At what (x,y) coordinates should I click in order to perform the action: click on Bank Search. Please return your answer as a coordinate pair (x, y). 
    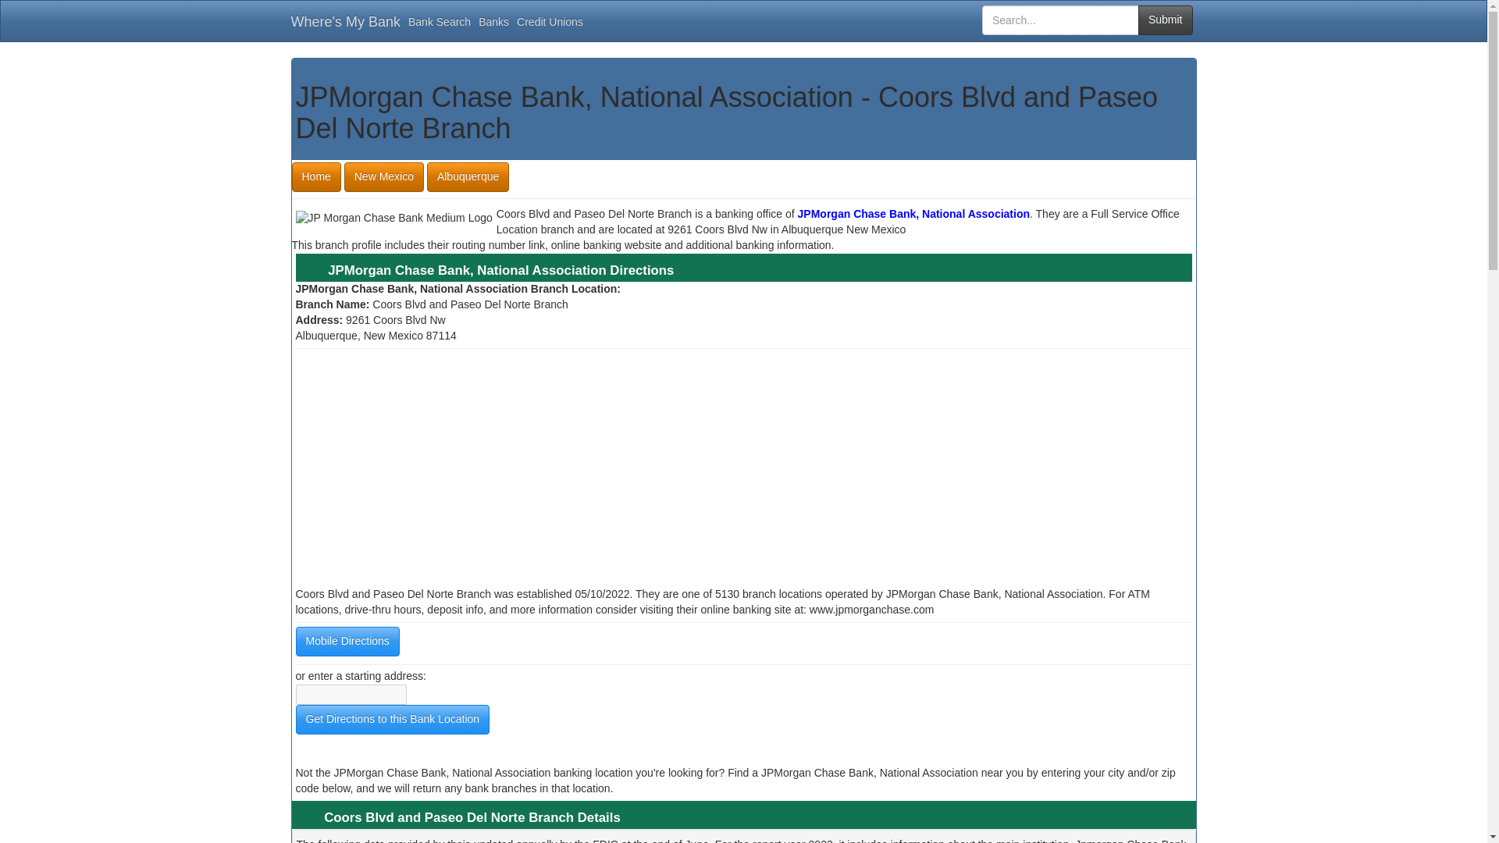
    Looking at the image, I should click on (440, 20).